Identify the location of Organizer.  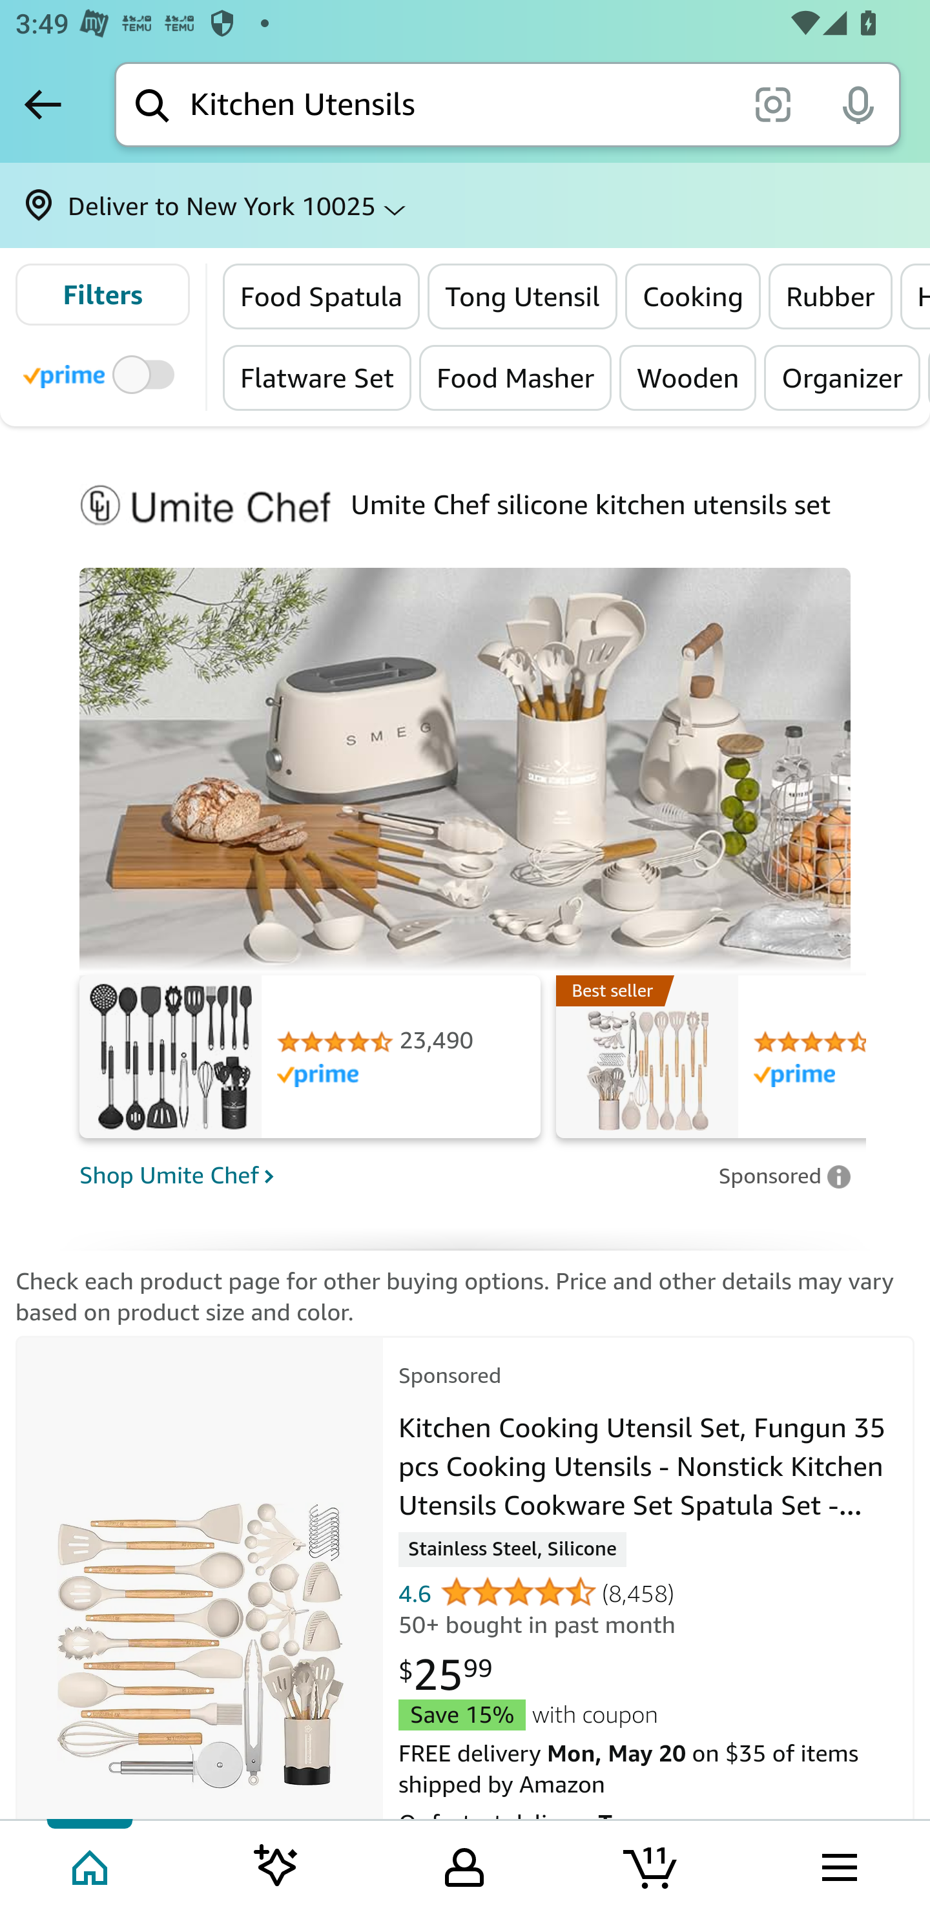
(842, 377).